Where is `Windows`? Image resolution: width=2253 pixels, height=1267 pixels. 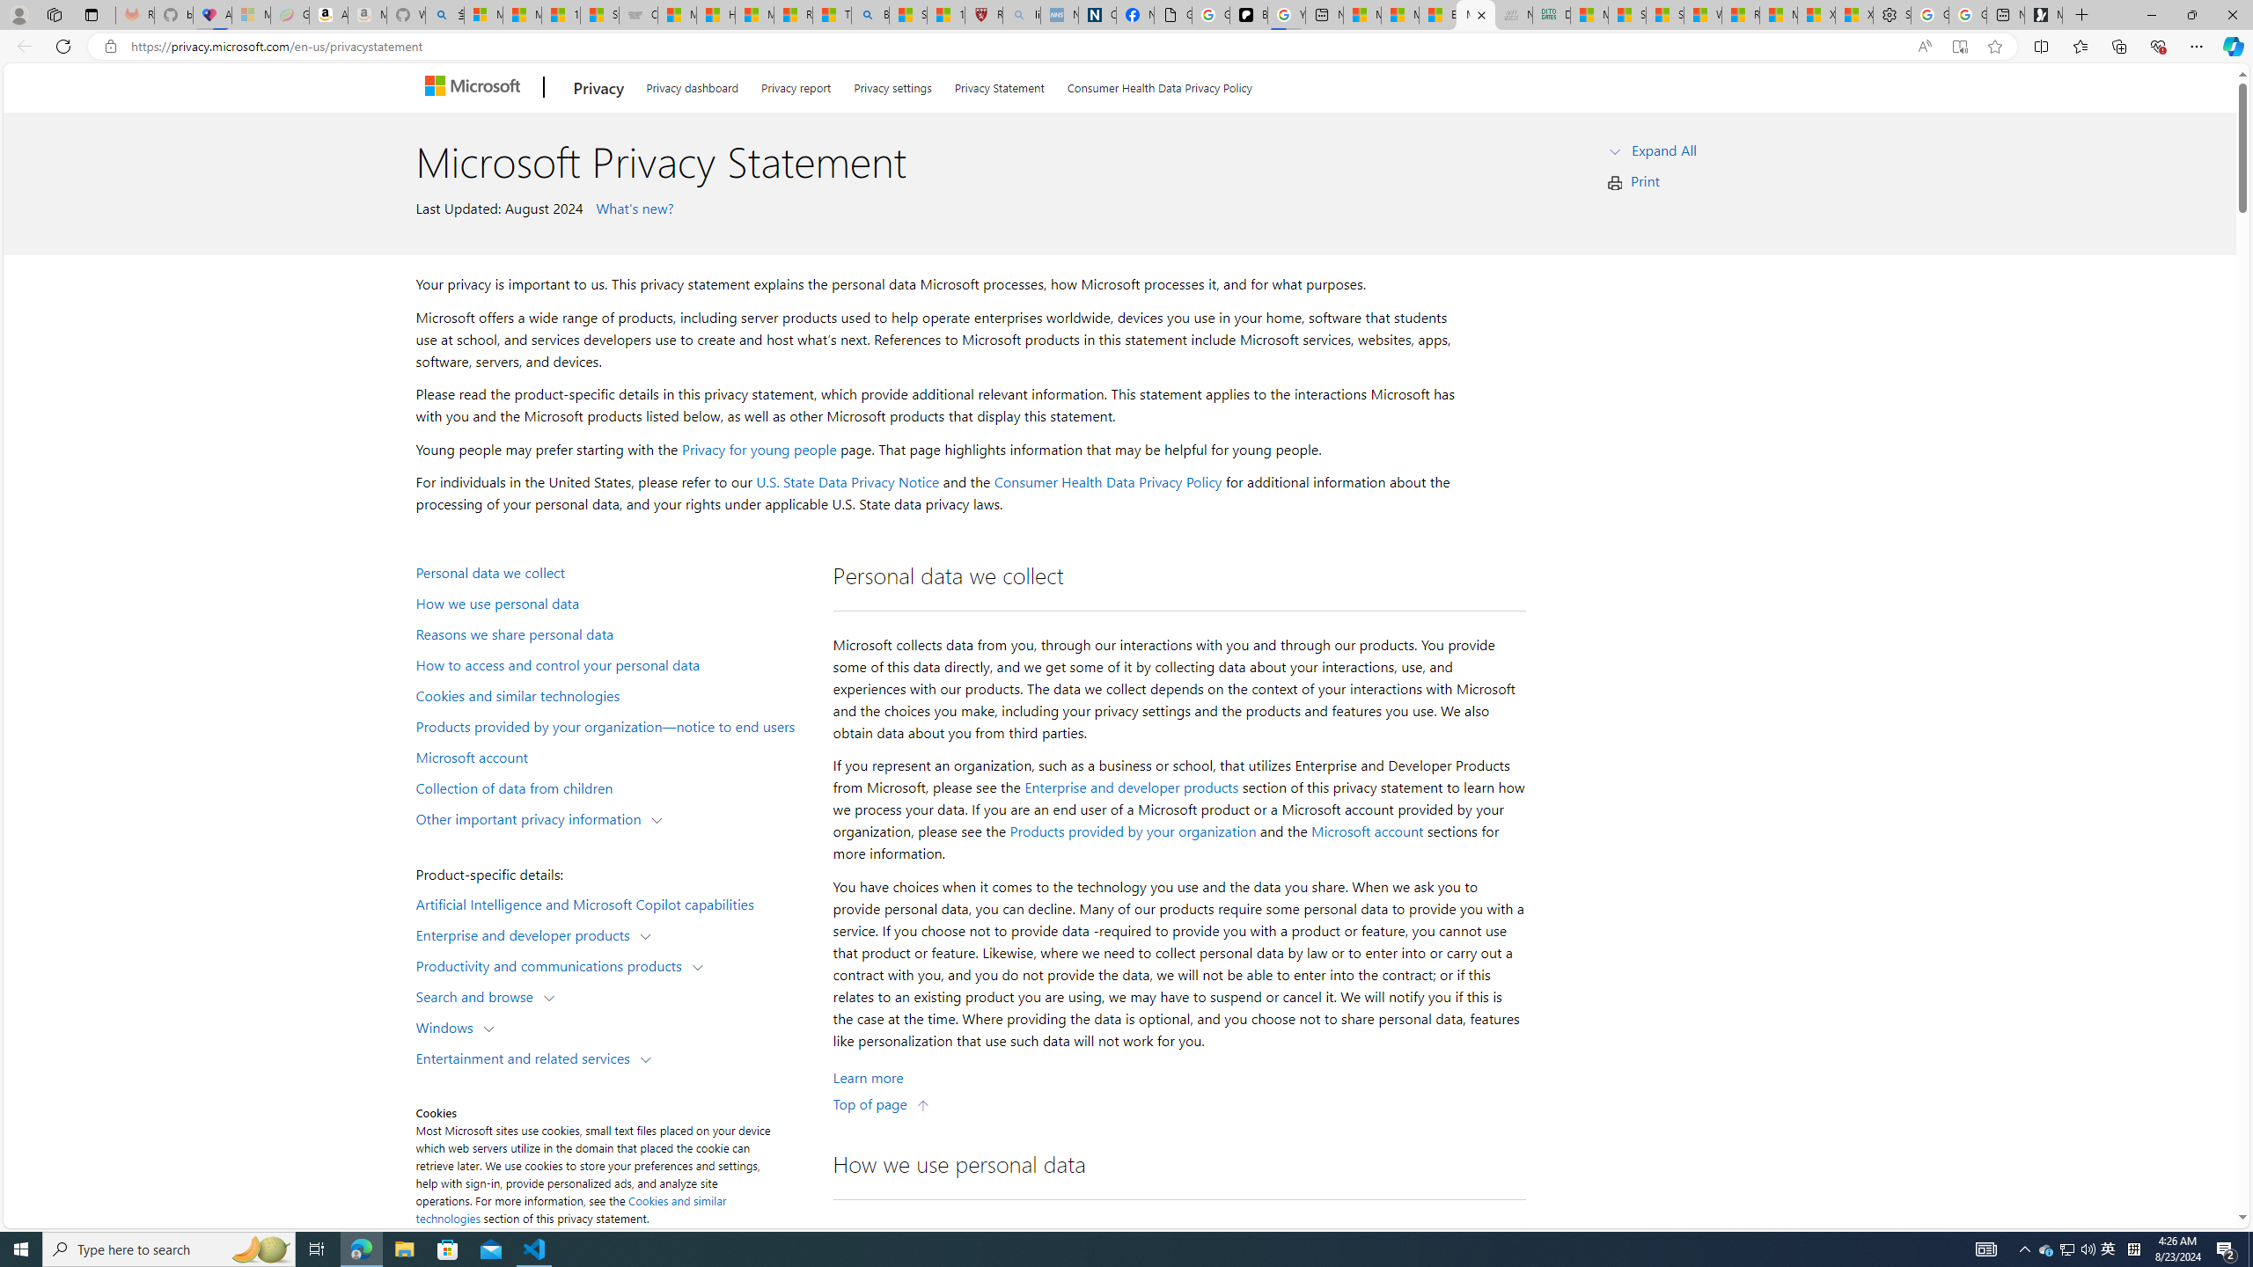
Windows is located at coordinates (448, 1026).